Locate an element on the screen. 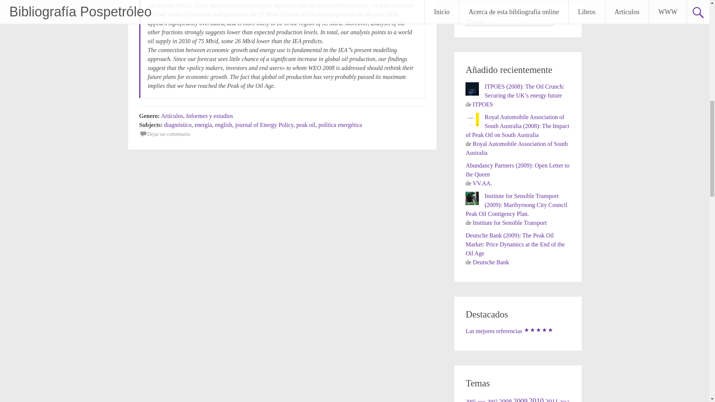 This screenshot has width=715, height=402. 2005 is located at coordinates (471, 401).